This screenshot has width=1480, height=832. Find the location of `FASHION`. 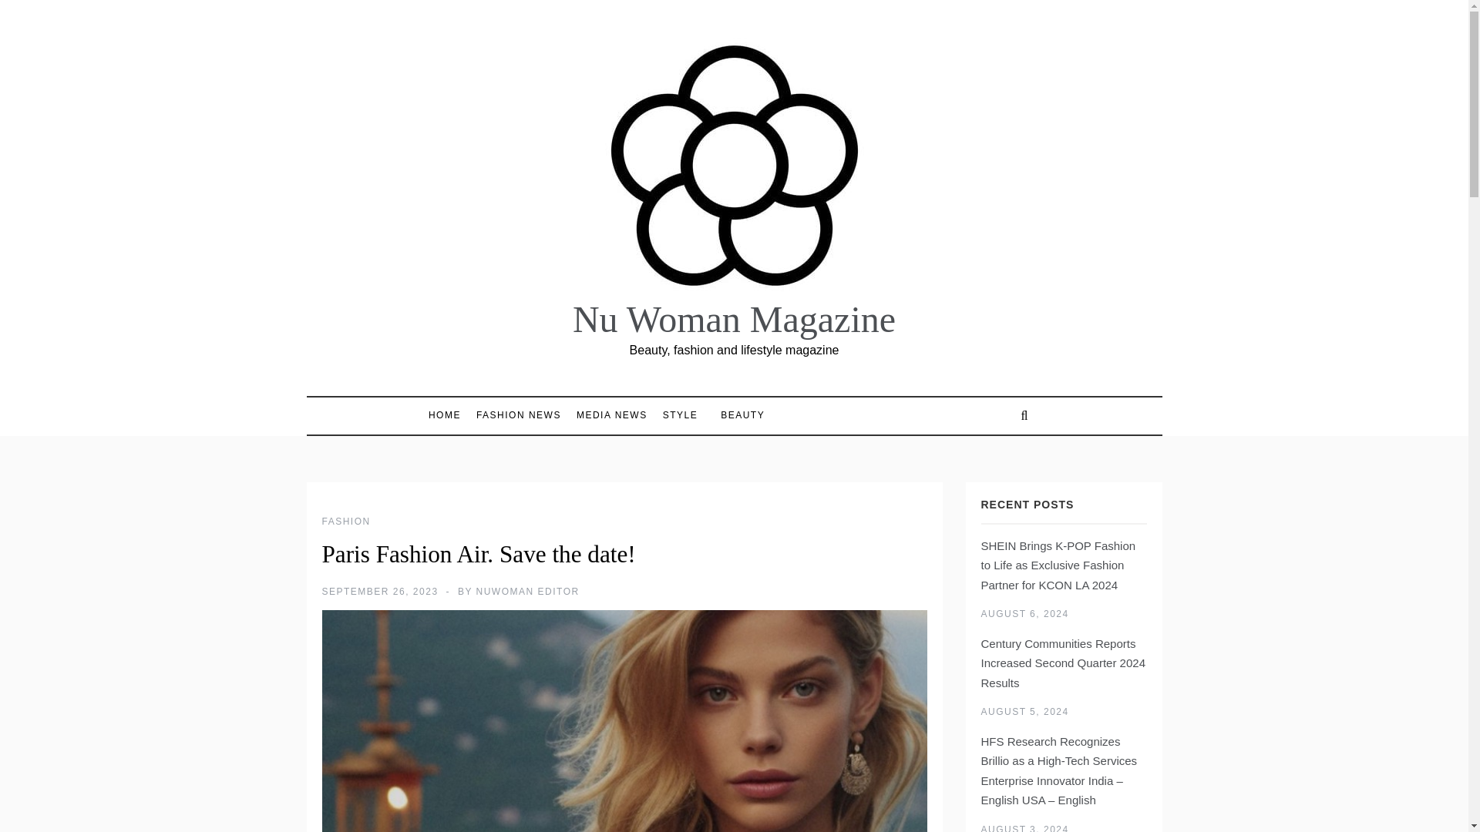

FASHION is located at coordinates (347, 521).